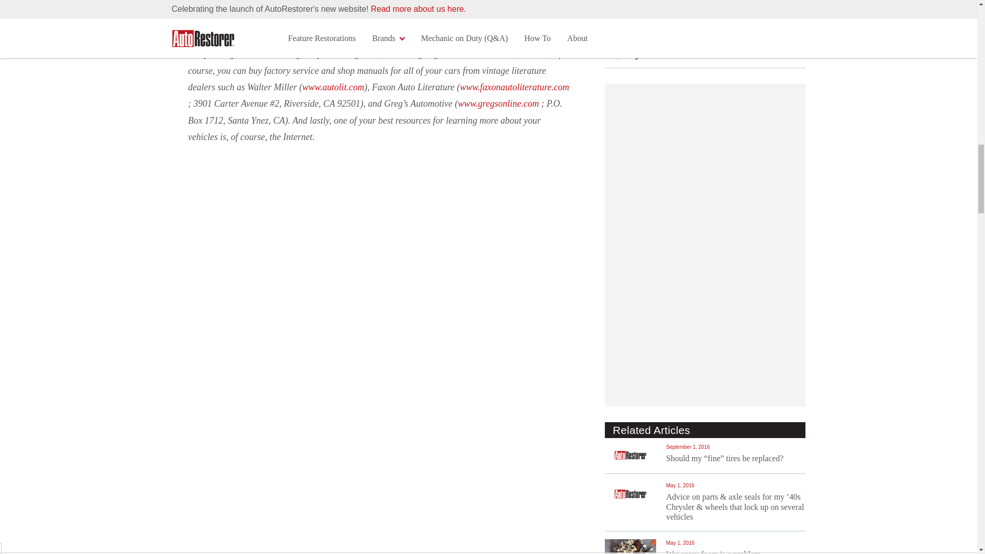 This screenshot has width=985, height=554. Describe the element at coordinates (514, 87) in the screenshot. I see `www.faxonautoliterature.com` at that location.